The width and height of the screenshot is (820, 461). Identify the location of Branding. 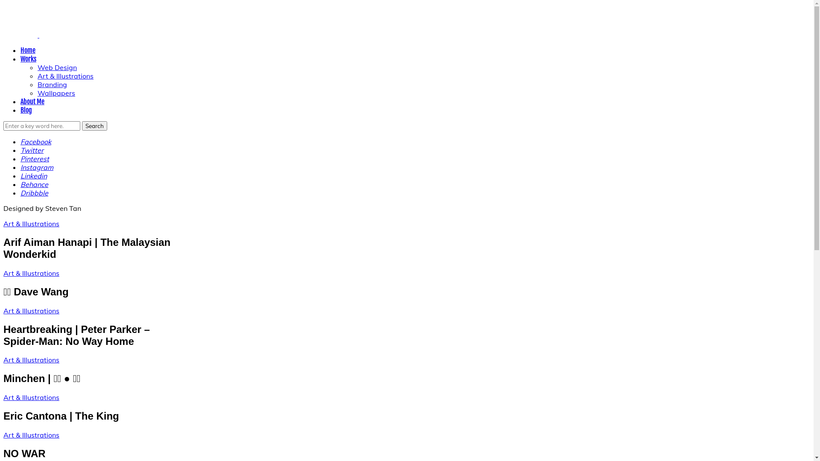
(52, 85).